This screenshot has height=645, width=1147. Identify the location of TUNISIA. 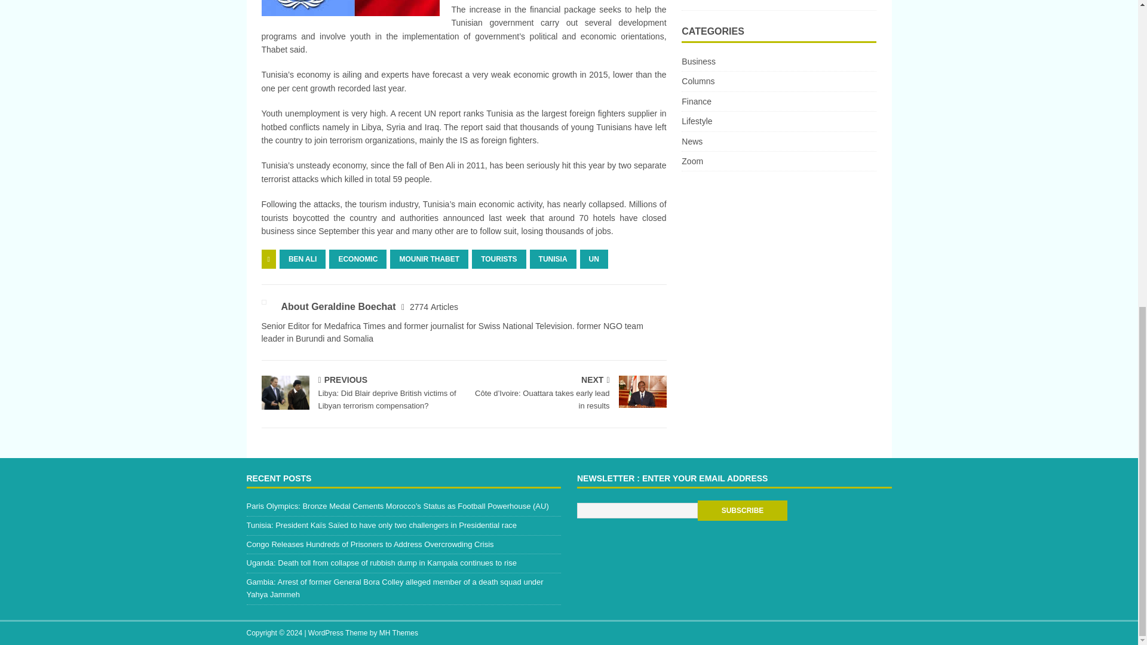
(553, 259).